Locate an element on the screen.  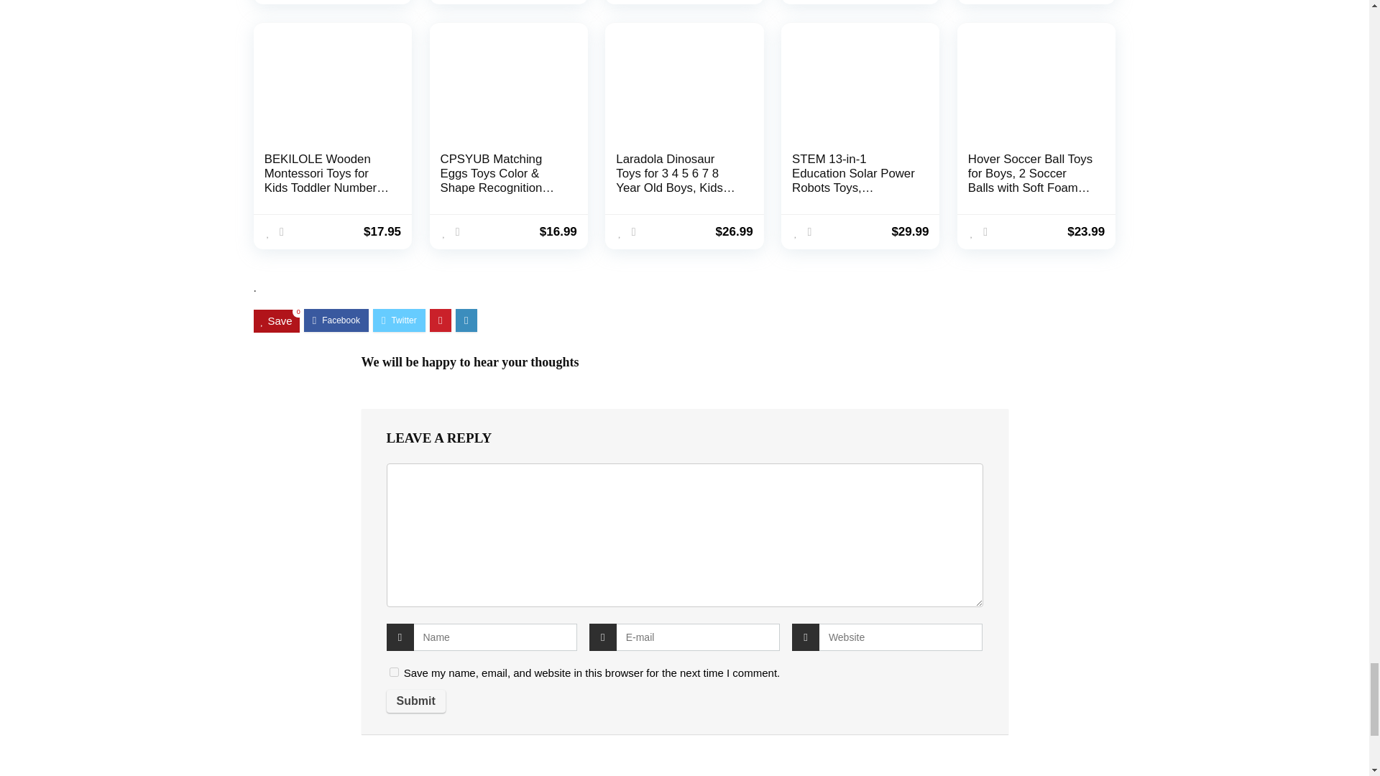
Submit is located at coordinates (415, 701).